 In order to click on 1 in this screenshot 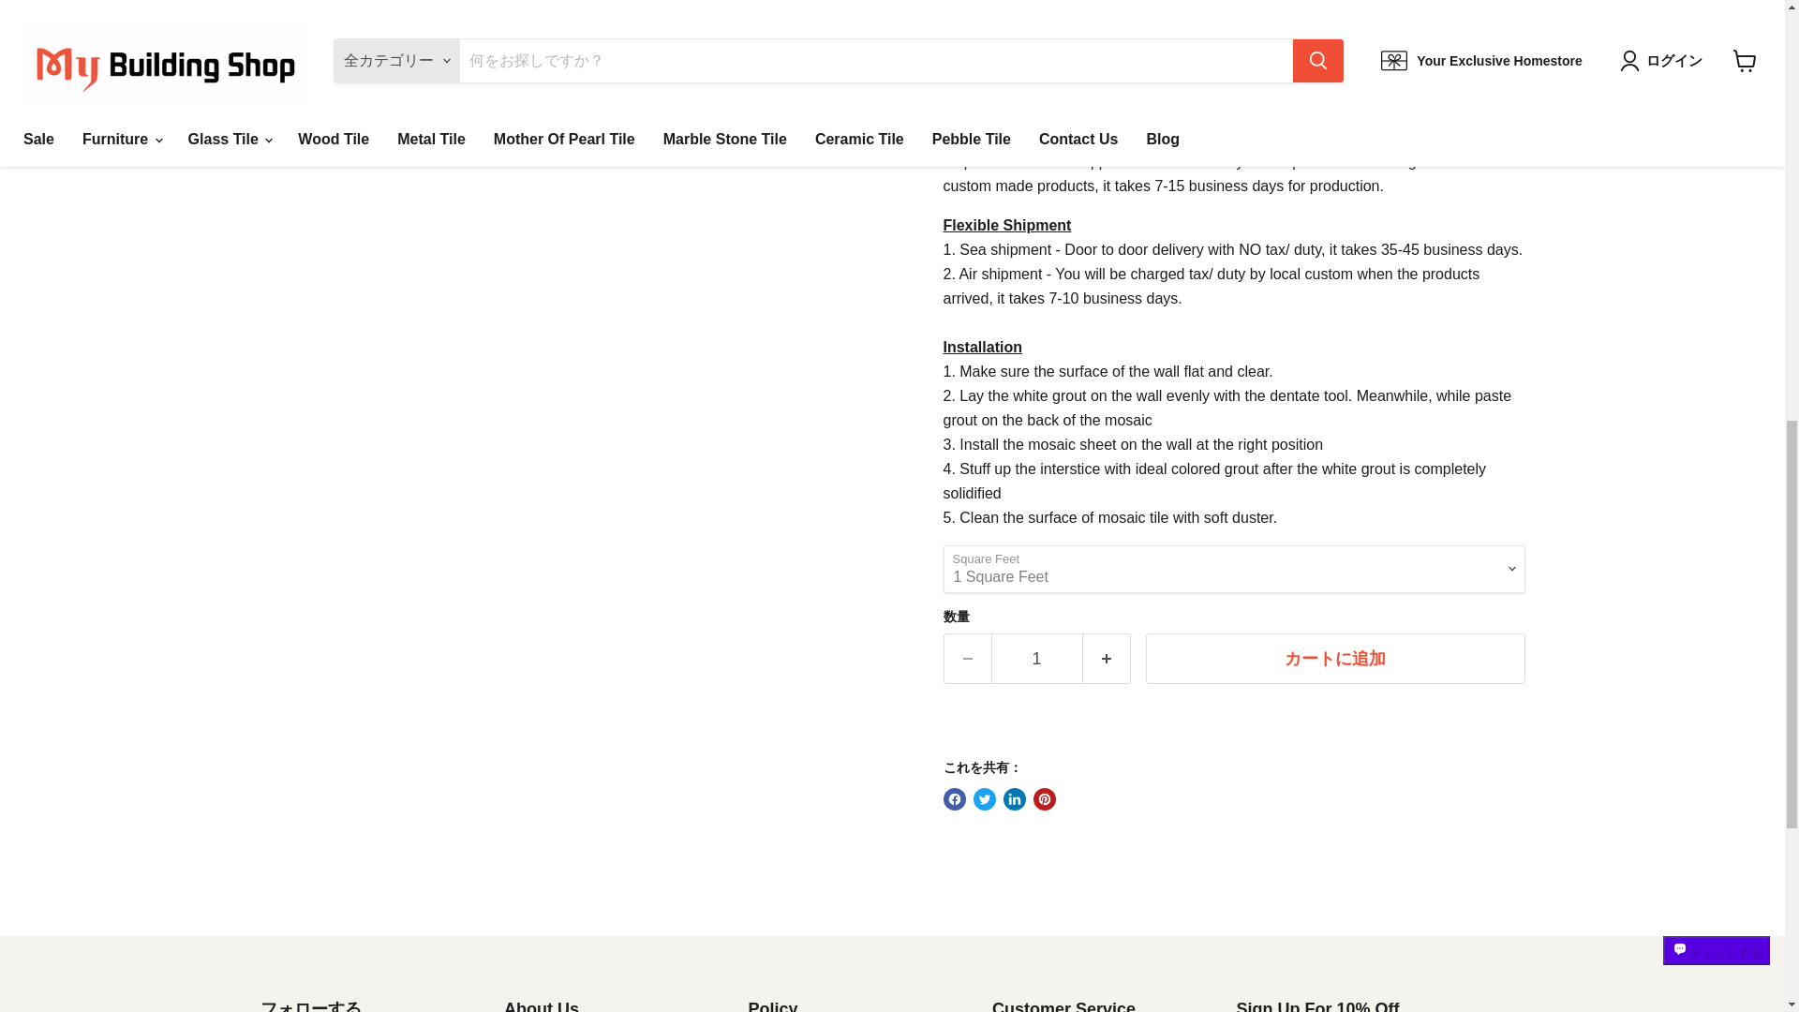, I will do `click(1036, 660)`.